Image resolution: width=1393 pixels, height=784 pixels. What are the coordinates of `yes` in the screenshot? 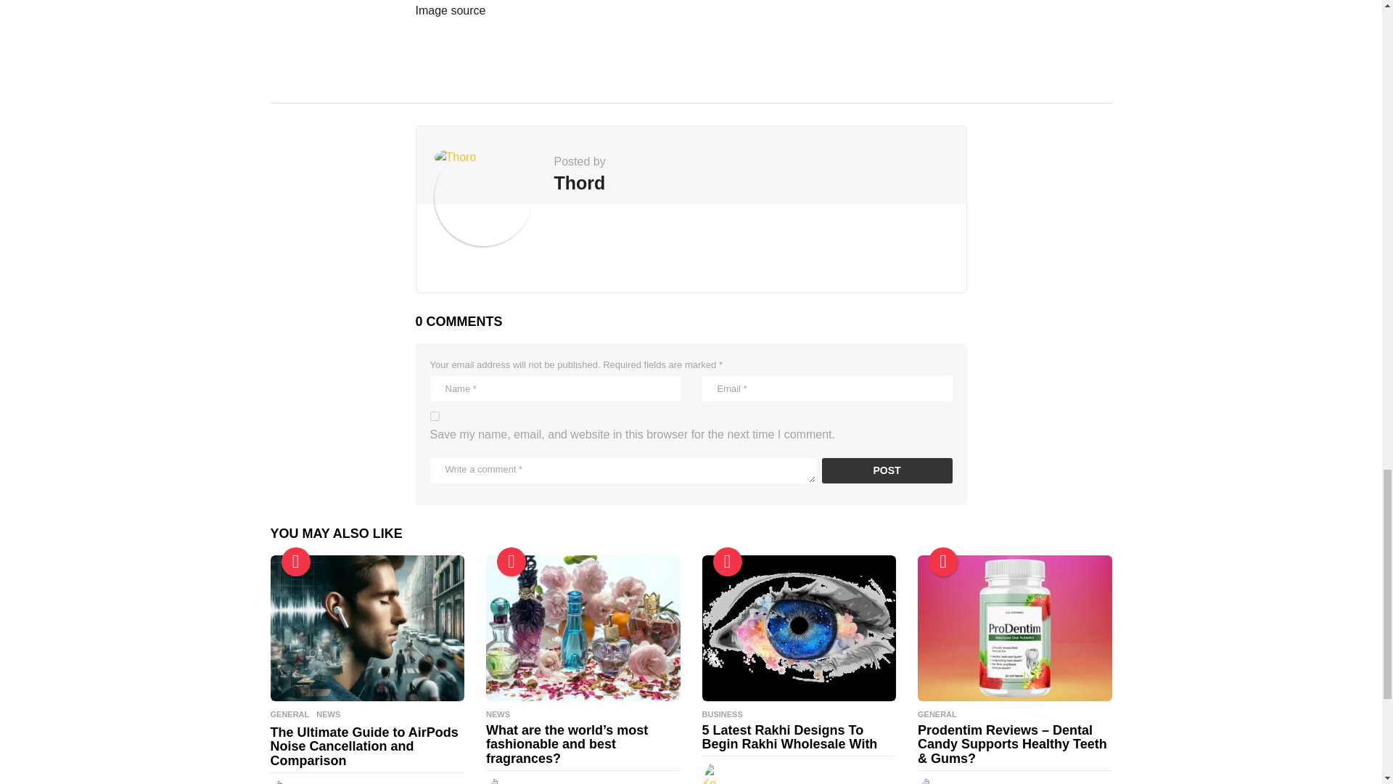 It's located at (434, 416).